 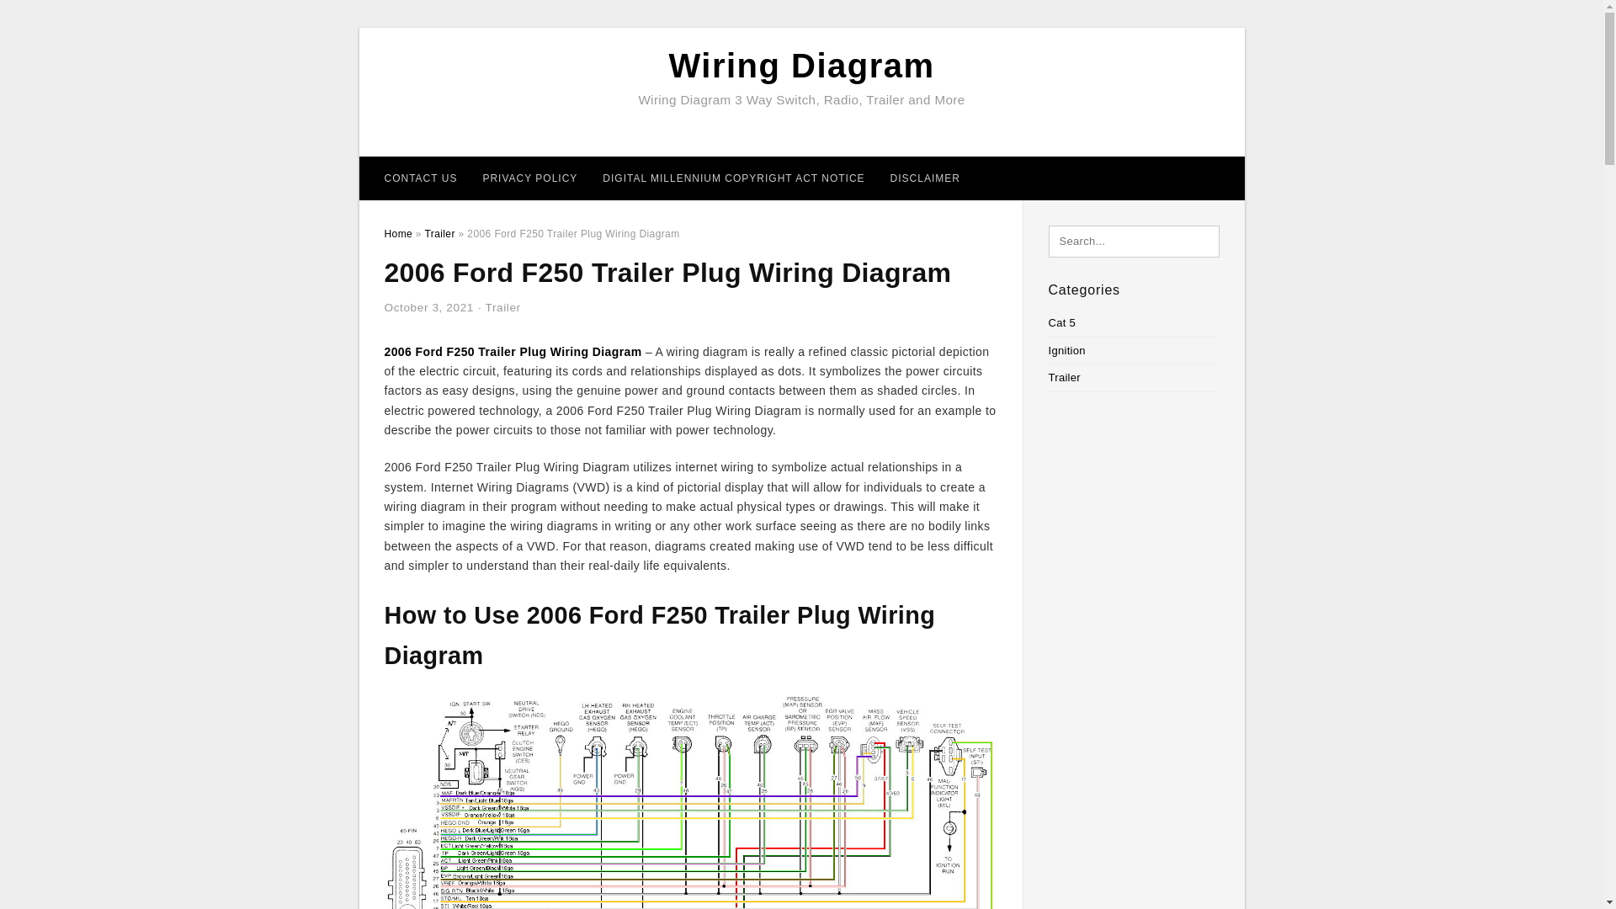 What do you see at coordinates (924, 178) in the screenshot?
I see `DISCLAIMER` at bounding box center [924, 178].